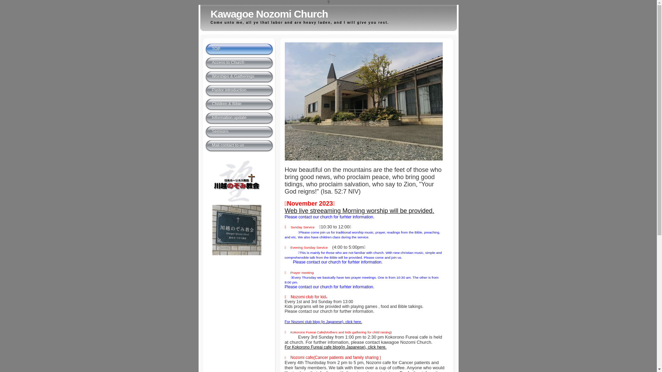 Image resolution: width=662 pixels, height=372 pixels. What do you see at coordinates (360, 211) in the screenshot?
I see `Web live streeaming Morning worship will be provided.` at bounding box center [360, 211].